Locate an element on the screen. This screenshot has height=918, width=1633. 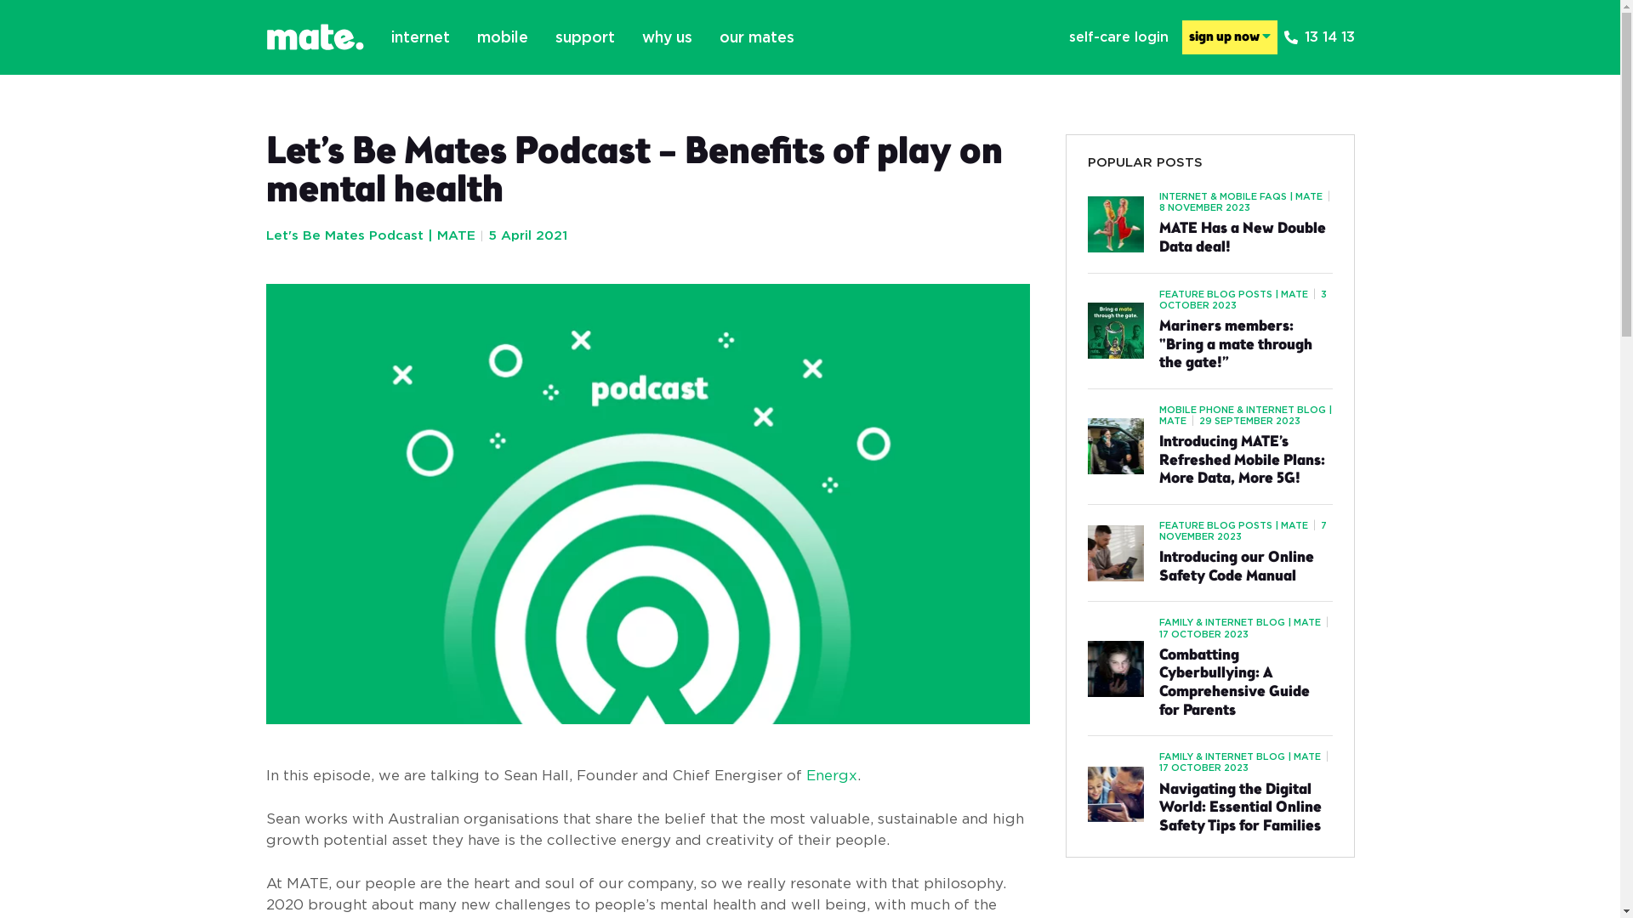
Energx is located at coordinates (832, 775).